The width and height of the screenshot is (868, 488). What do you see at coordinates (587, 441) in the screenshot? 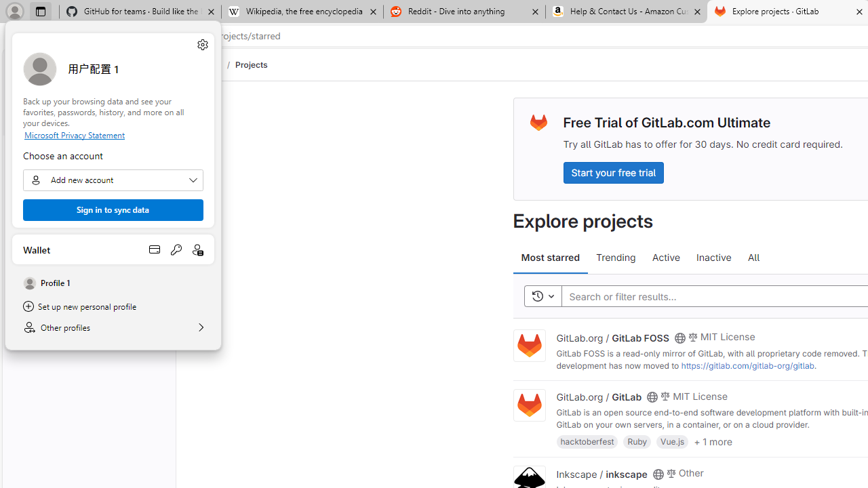
I see `hacktoberfest` at bounding box center [587, 441].